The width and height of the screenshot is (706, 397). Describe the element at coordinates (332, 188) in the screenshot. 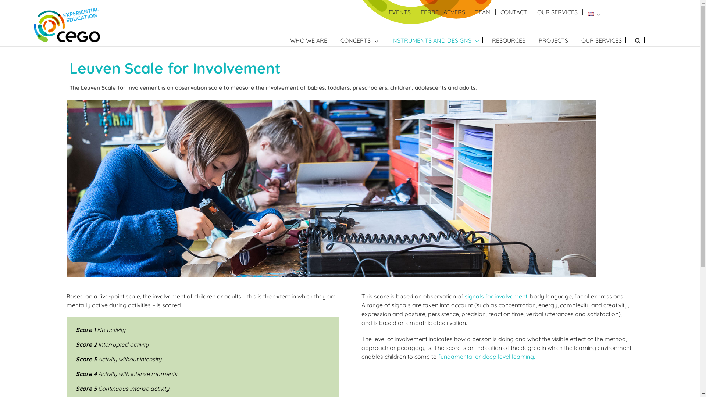

I see `WBV_Appeltuin2-92-betrokken` at that location.